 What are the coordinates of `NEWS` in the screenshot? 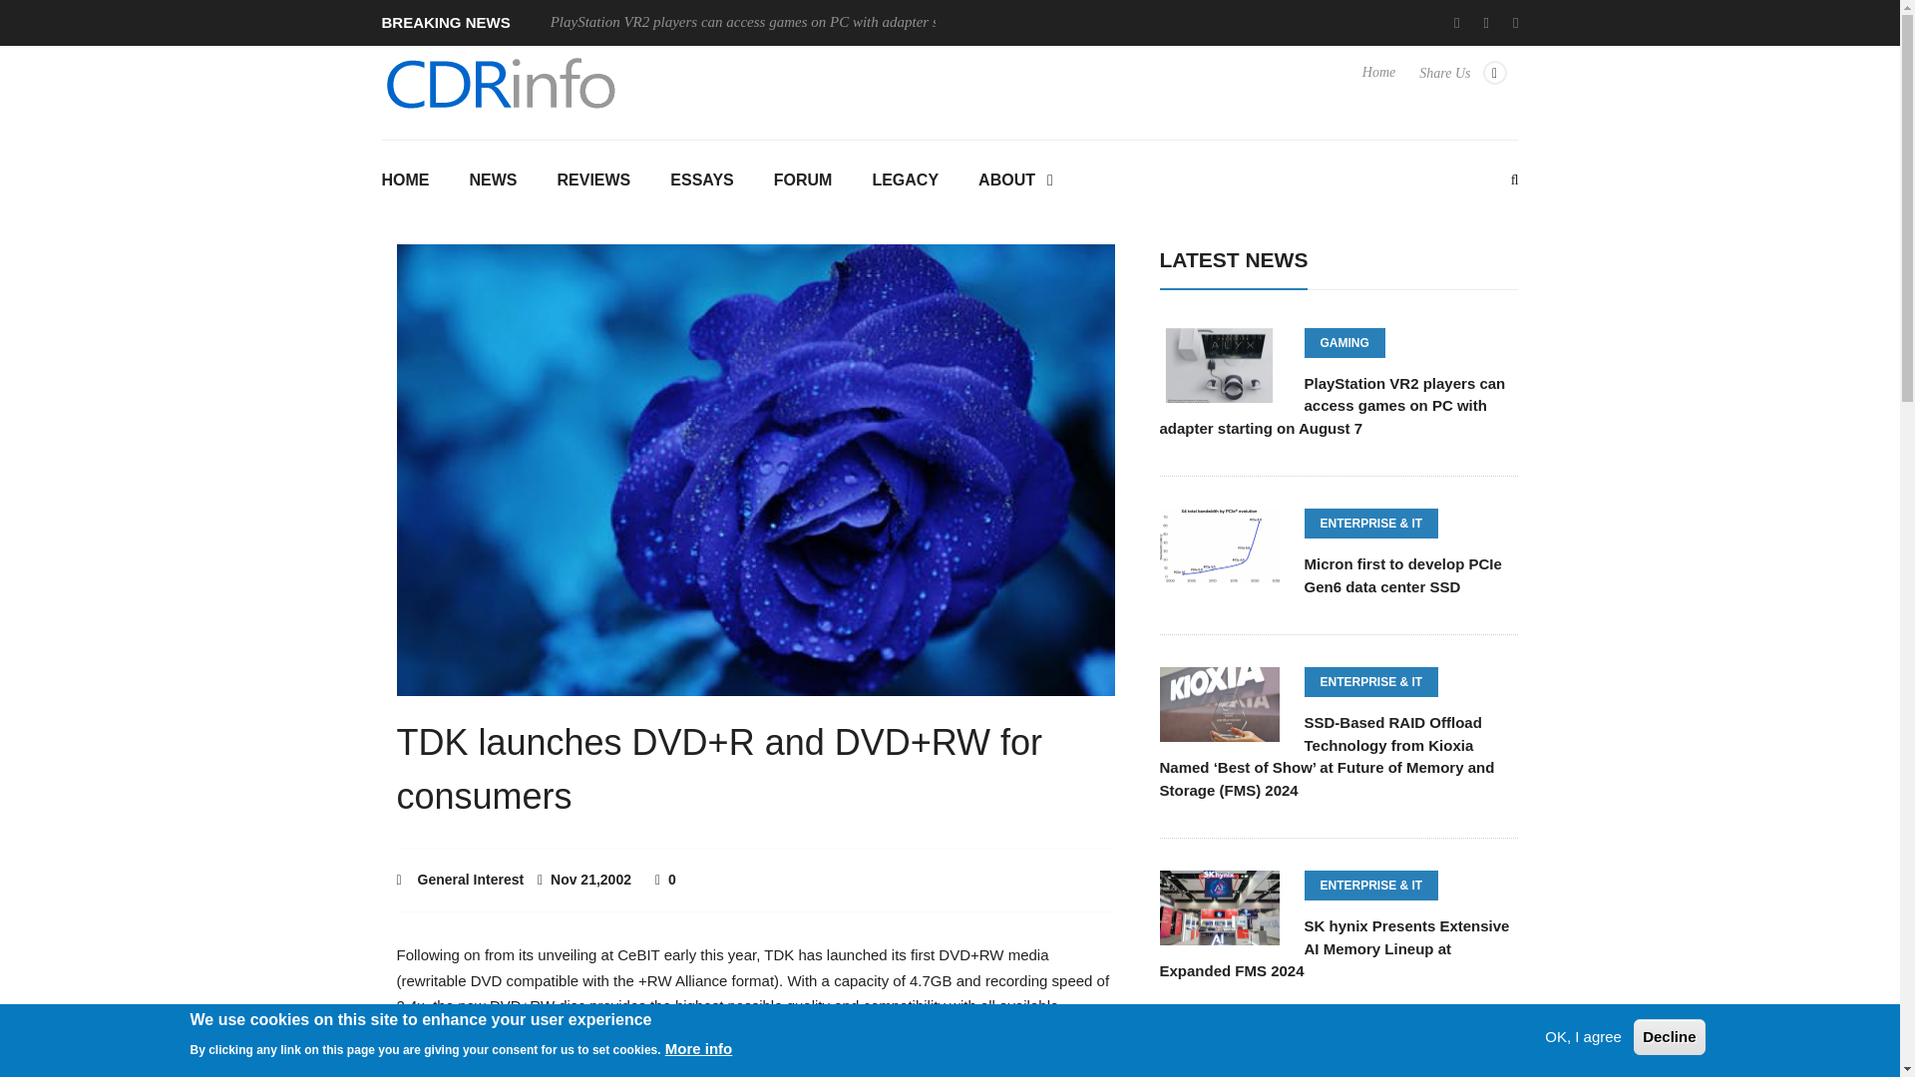 It's located at (492, 181).